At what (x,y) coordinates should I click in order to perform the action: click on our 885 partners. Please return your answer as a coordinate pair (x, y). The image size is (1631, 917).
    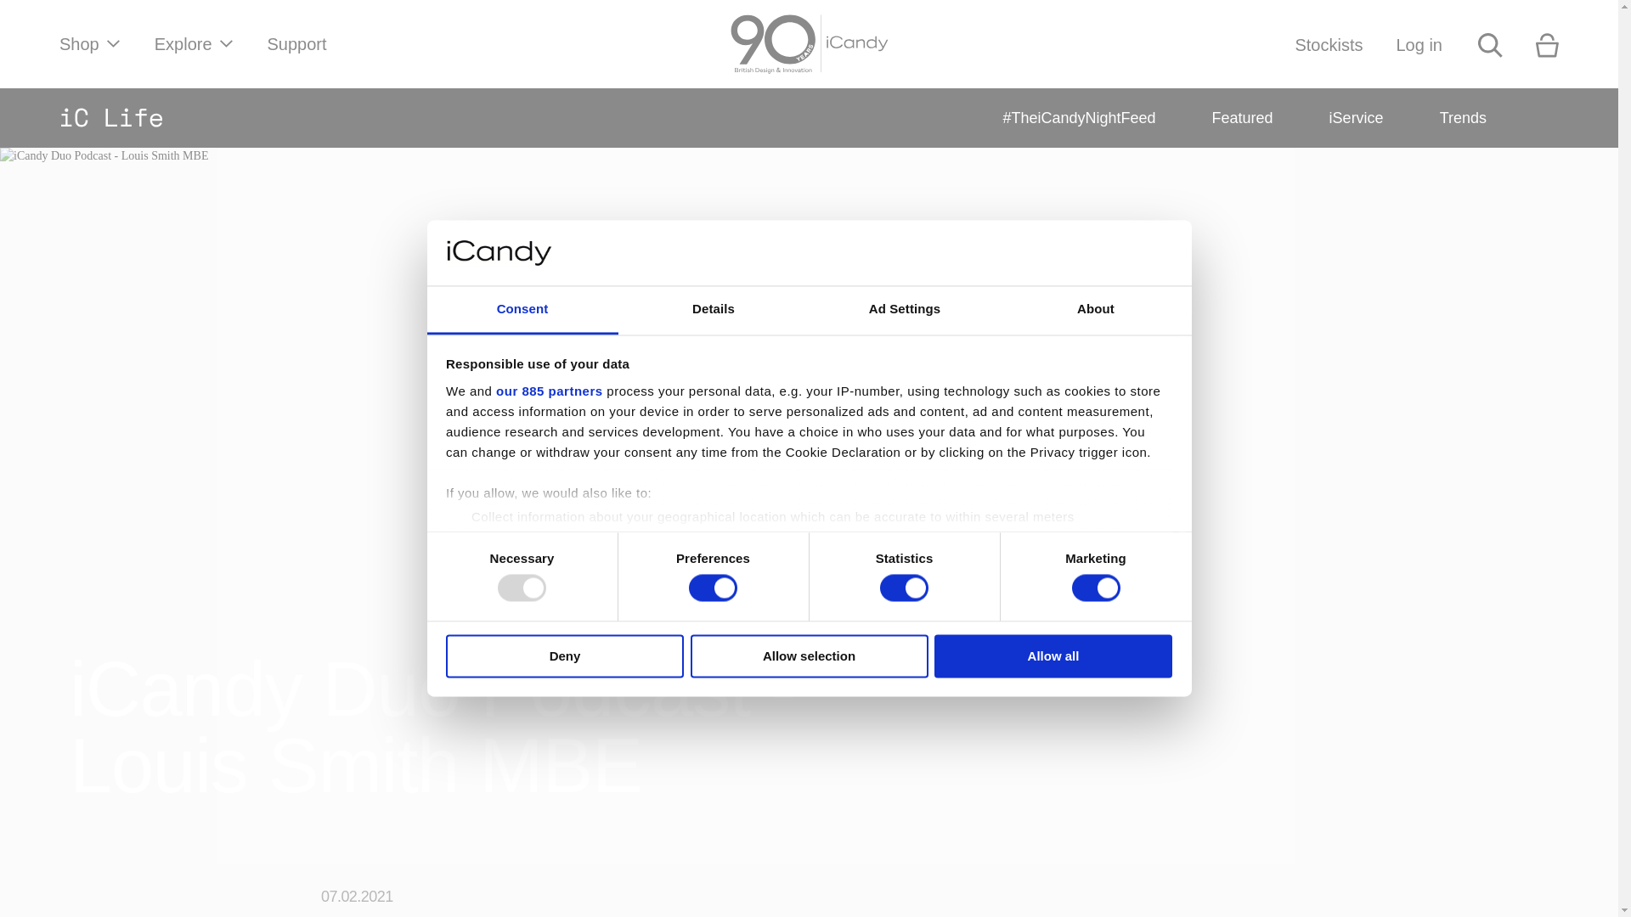
    Looking at the image, I should click on (549, 391).